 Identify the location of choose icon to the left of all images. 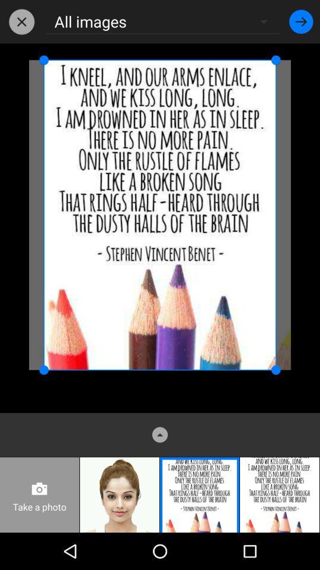
(21, 21).